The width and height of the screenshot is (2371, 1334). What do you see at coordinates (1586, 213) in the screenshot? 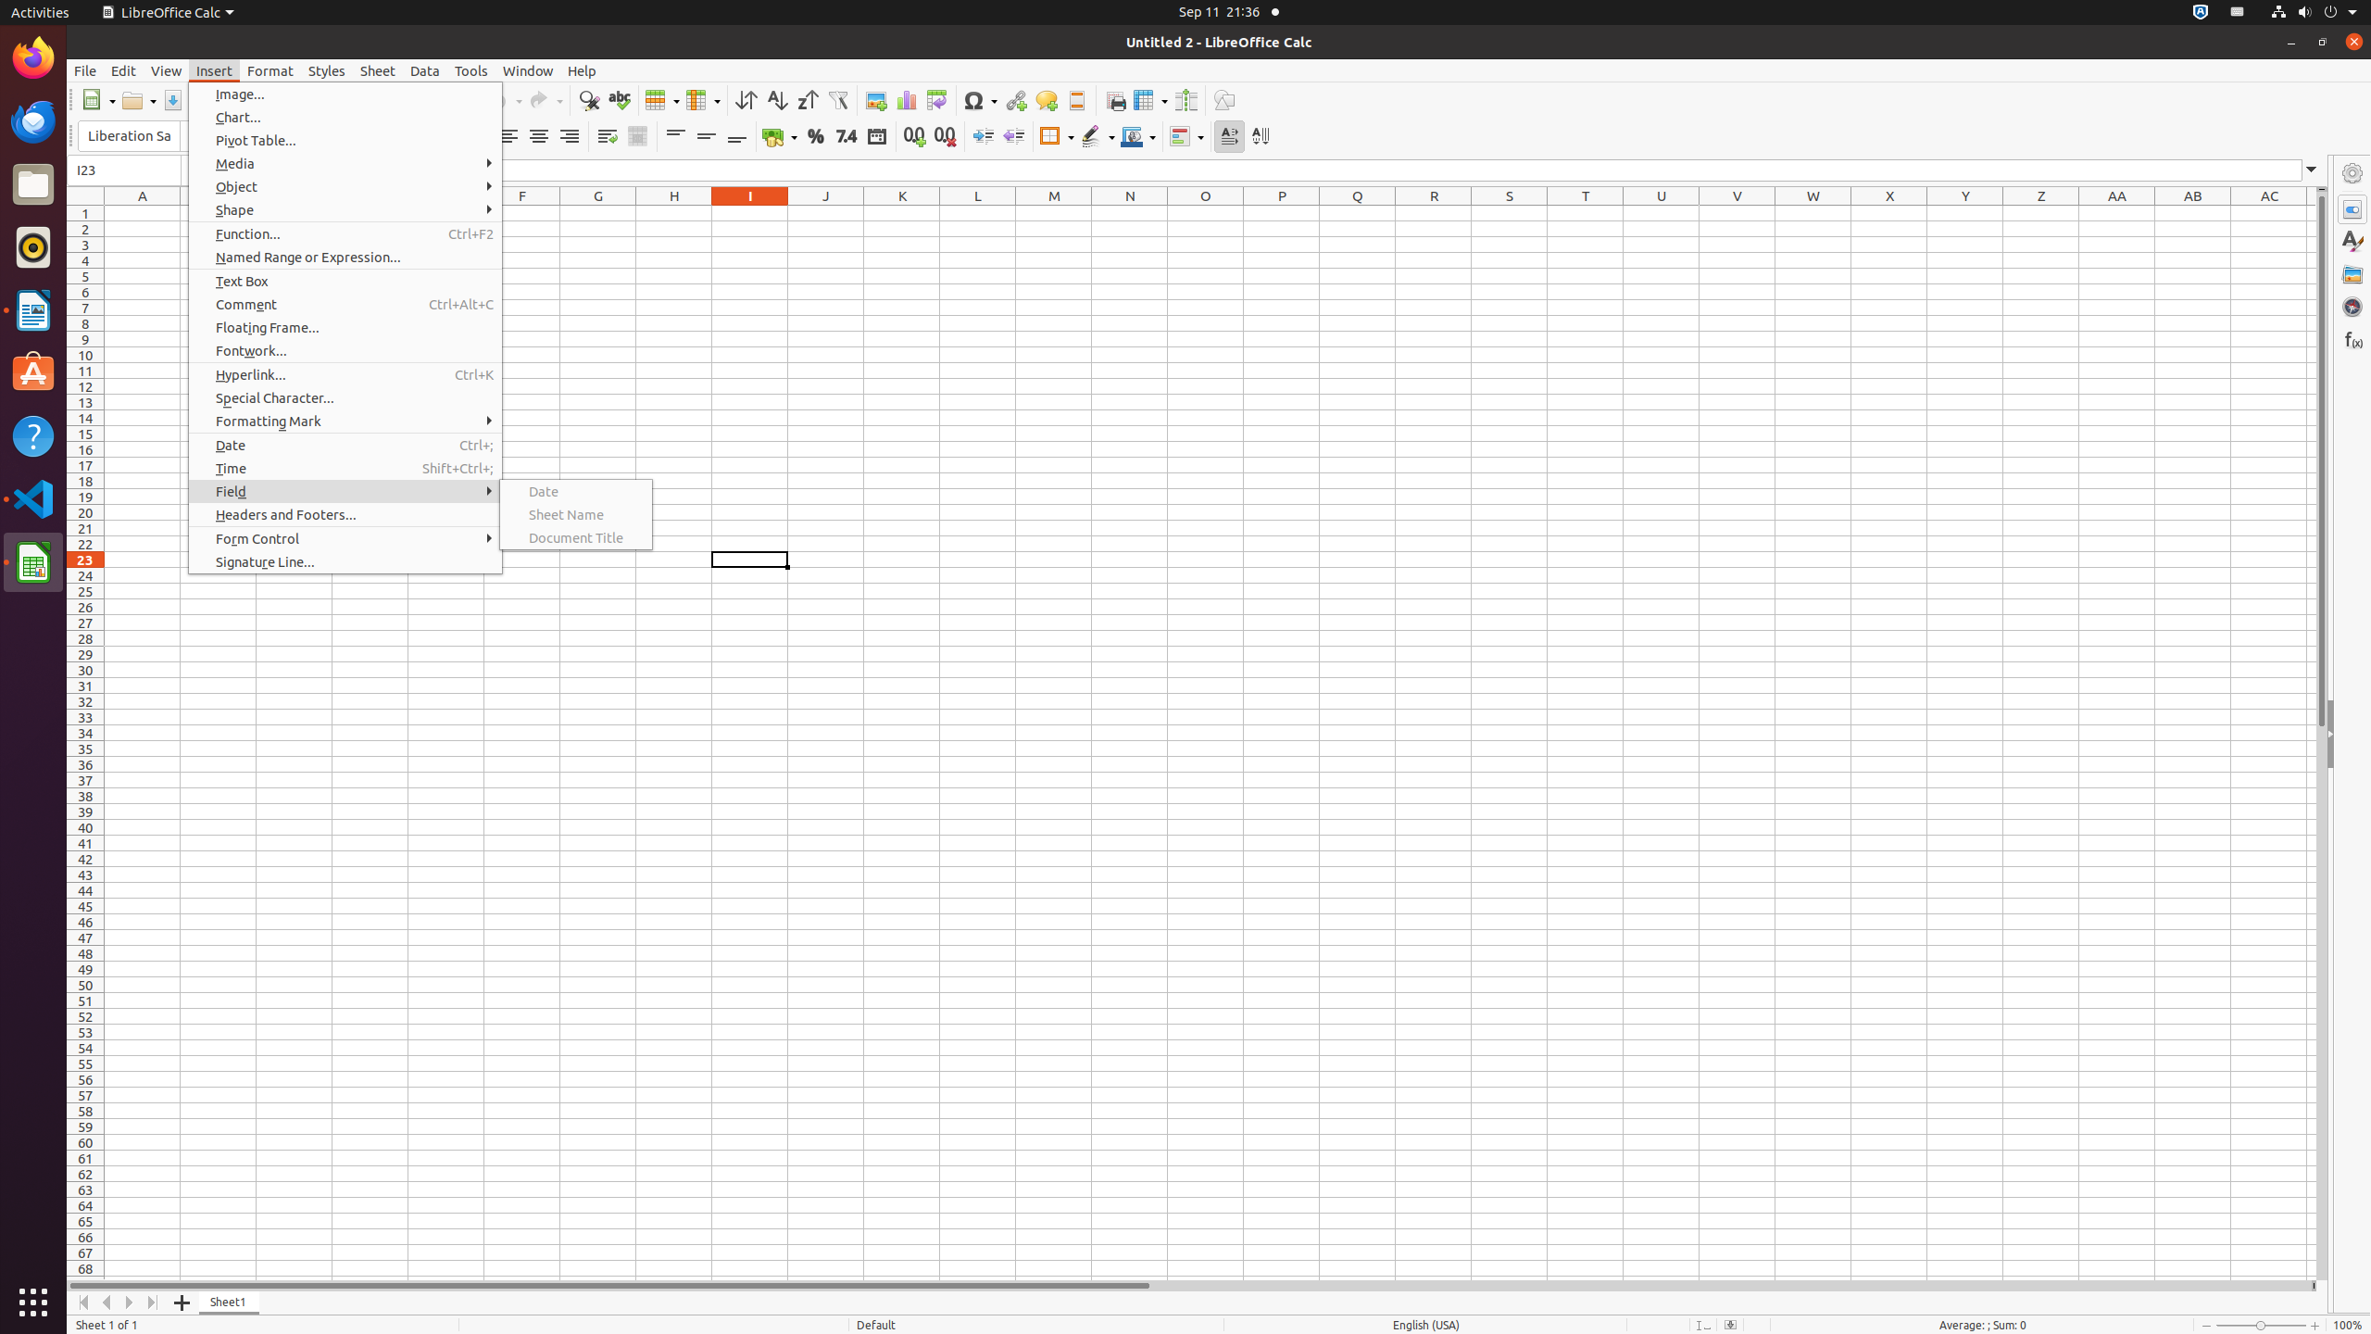
I see `T1` at bounding box center [1586, 213].